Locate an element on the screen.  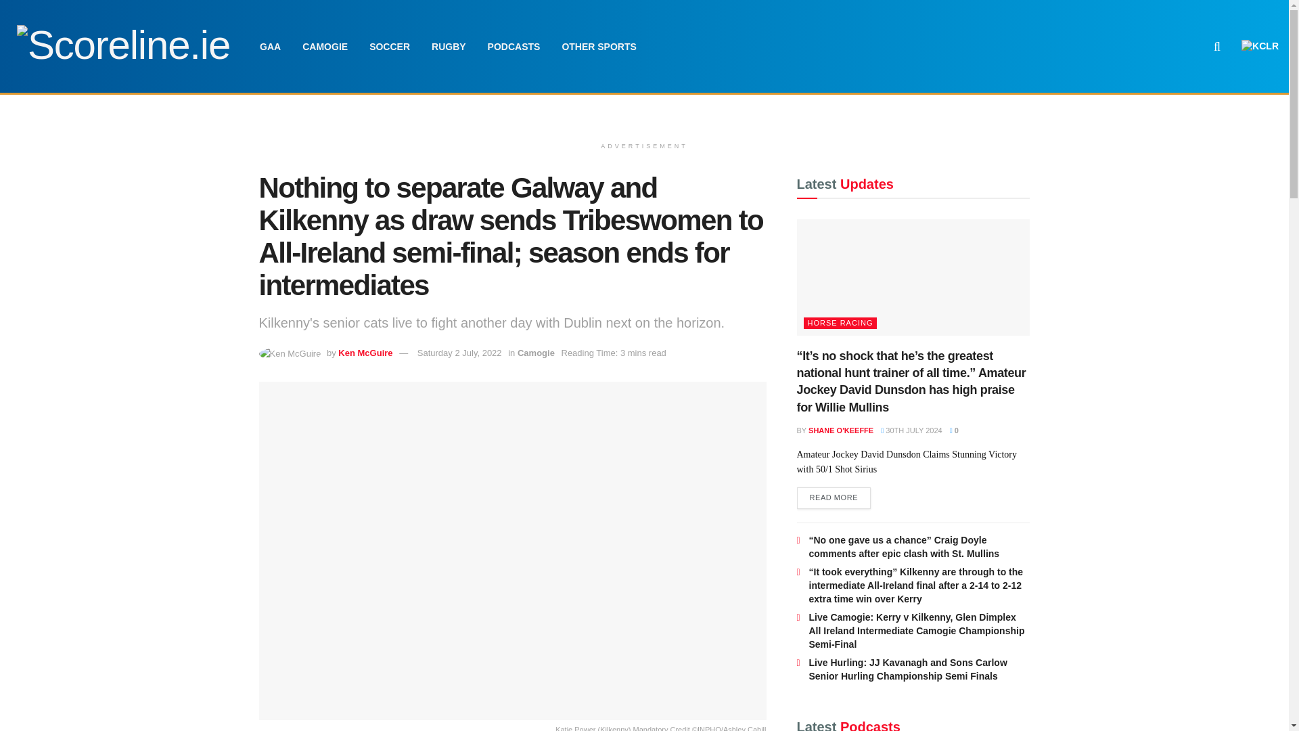
0 is located at coordinates (954, 430).